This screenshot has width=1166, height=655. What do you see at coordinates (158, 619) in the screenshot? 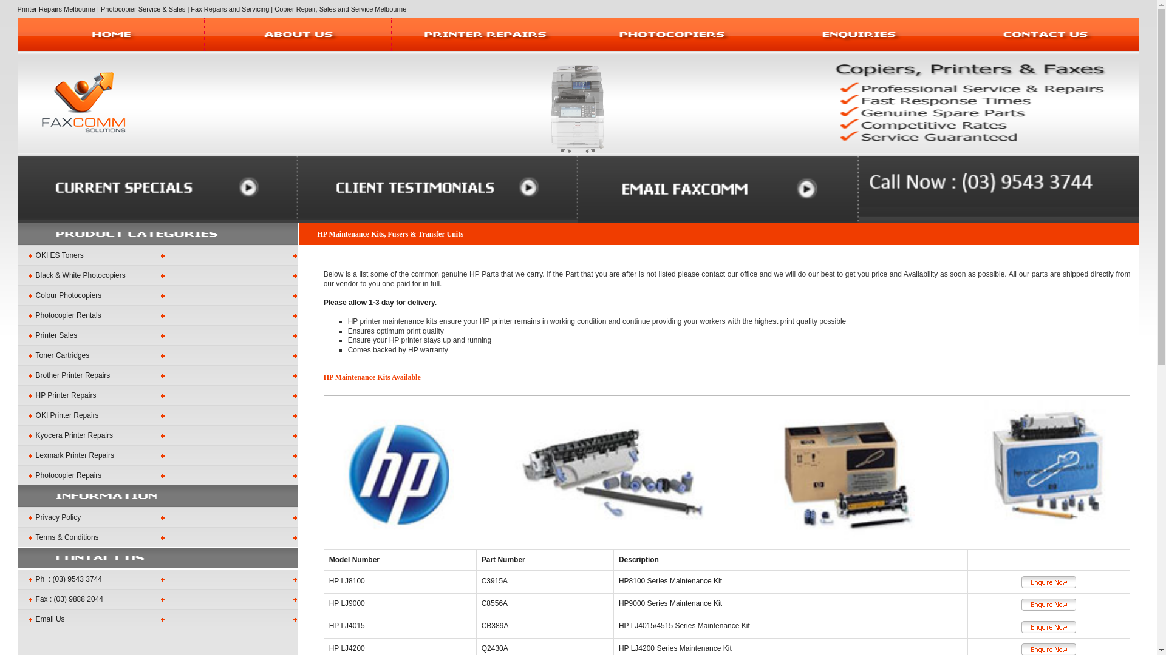
I see `Email Us` at bounding box center [158, 619].